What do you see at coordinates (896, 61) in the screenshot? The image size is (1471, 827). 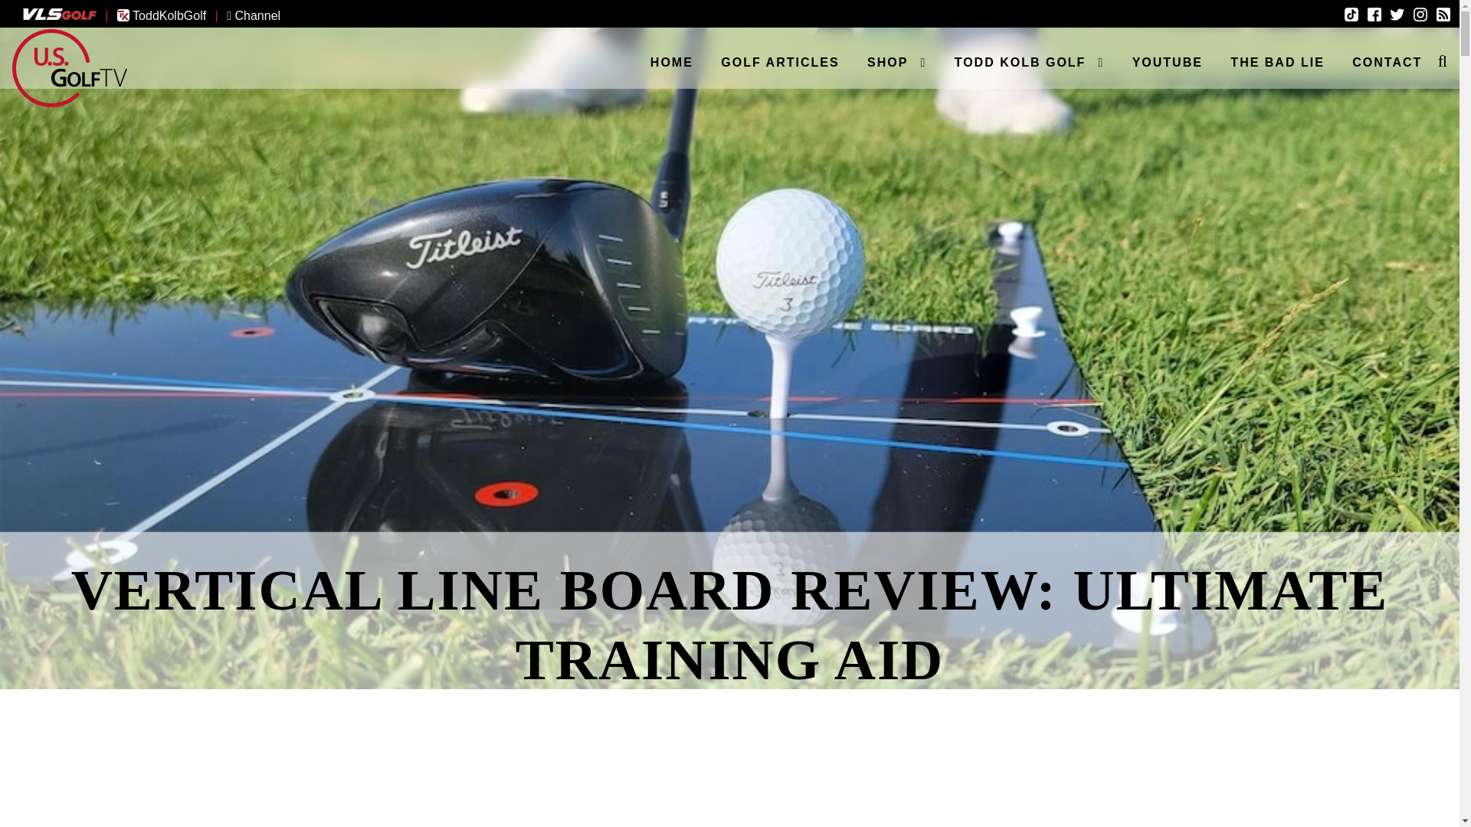 I see `SHOP` at bounding box center [896, 61].